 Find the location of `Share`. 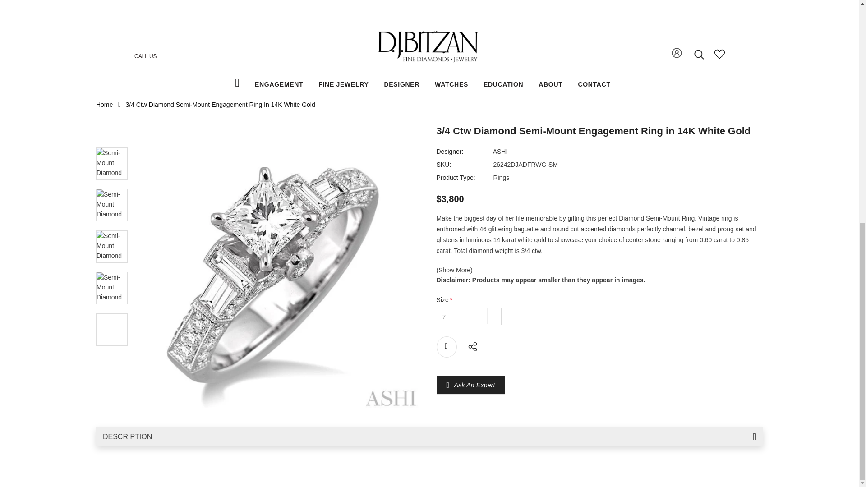

Share is located at coordinates (470, 345).